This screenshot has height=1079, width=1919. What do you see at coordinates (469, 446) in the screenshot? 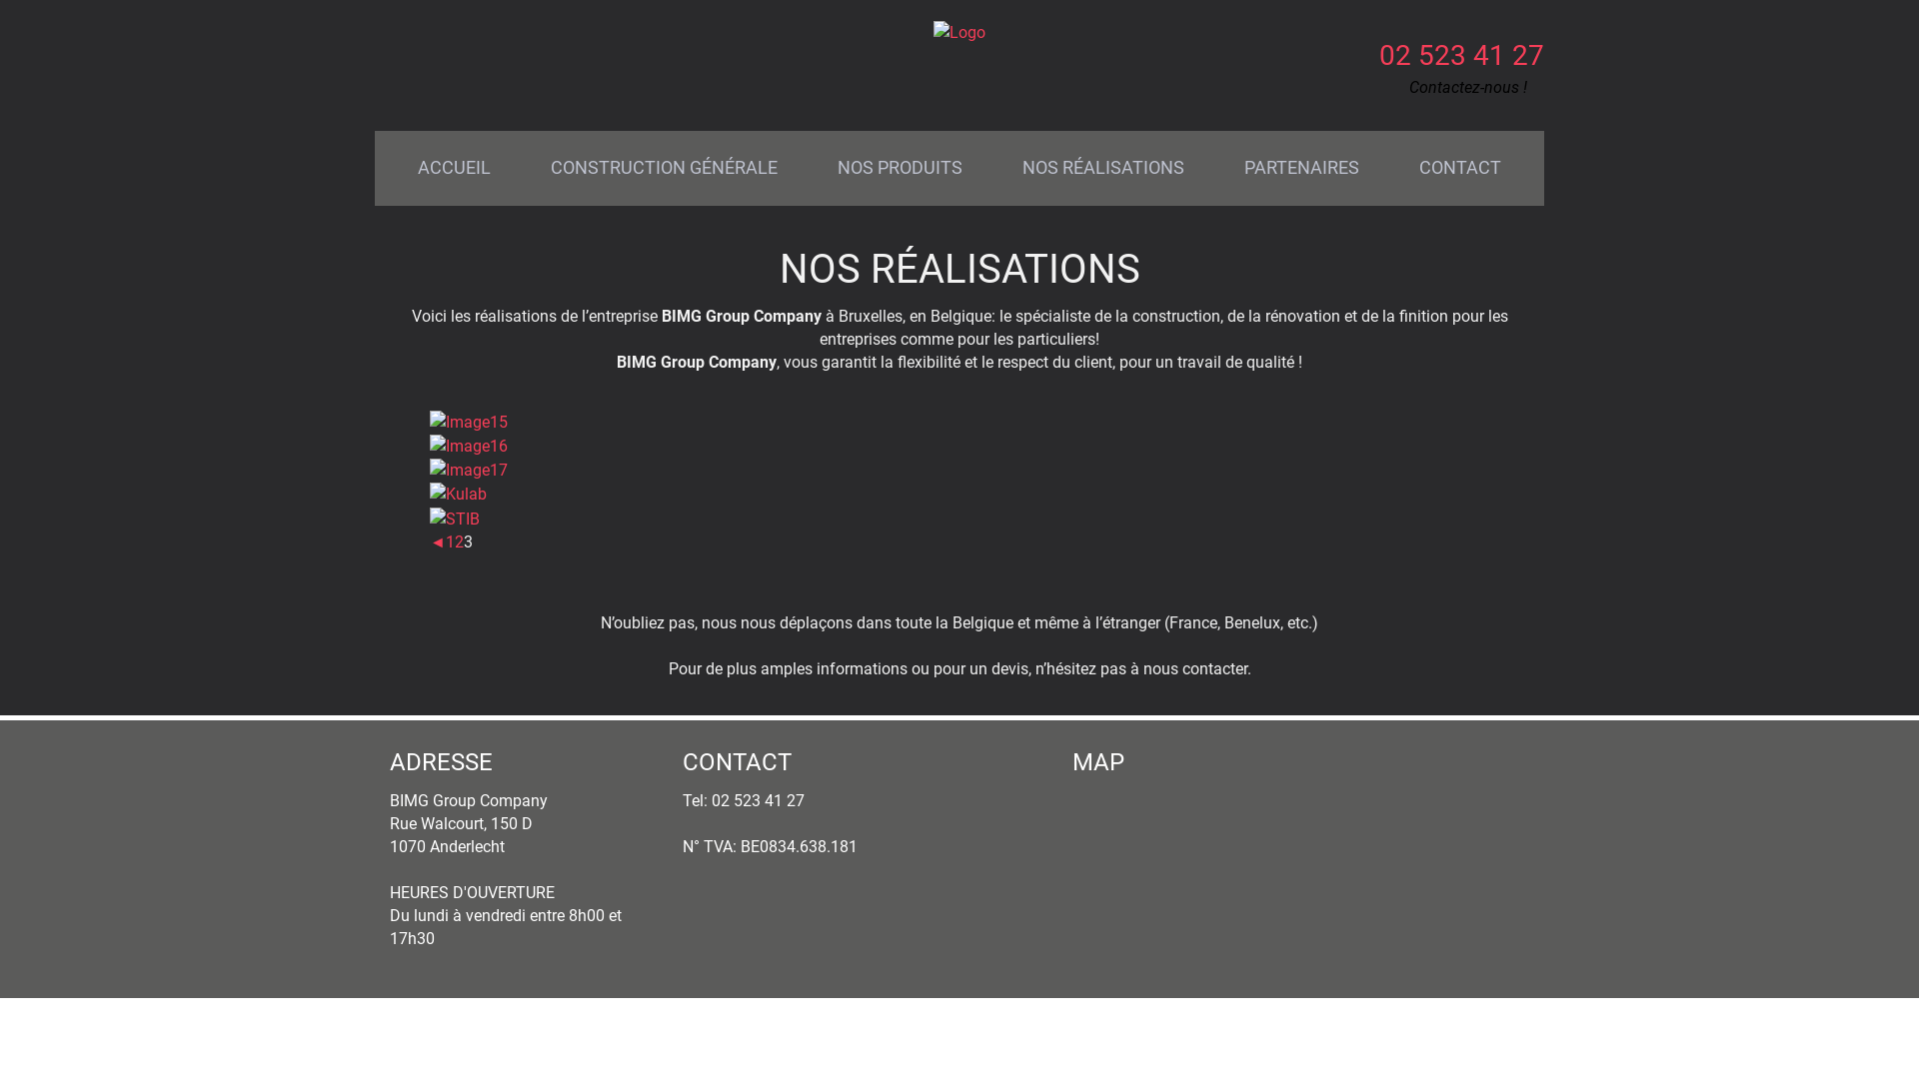
I see `Image16` at bounding box center [469, 446].